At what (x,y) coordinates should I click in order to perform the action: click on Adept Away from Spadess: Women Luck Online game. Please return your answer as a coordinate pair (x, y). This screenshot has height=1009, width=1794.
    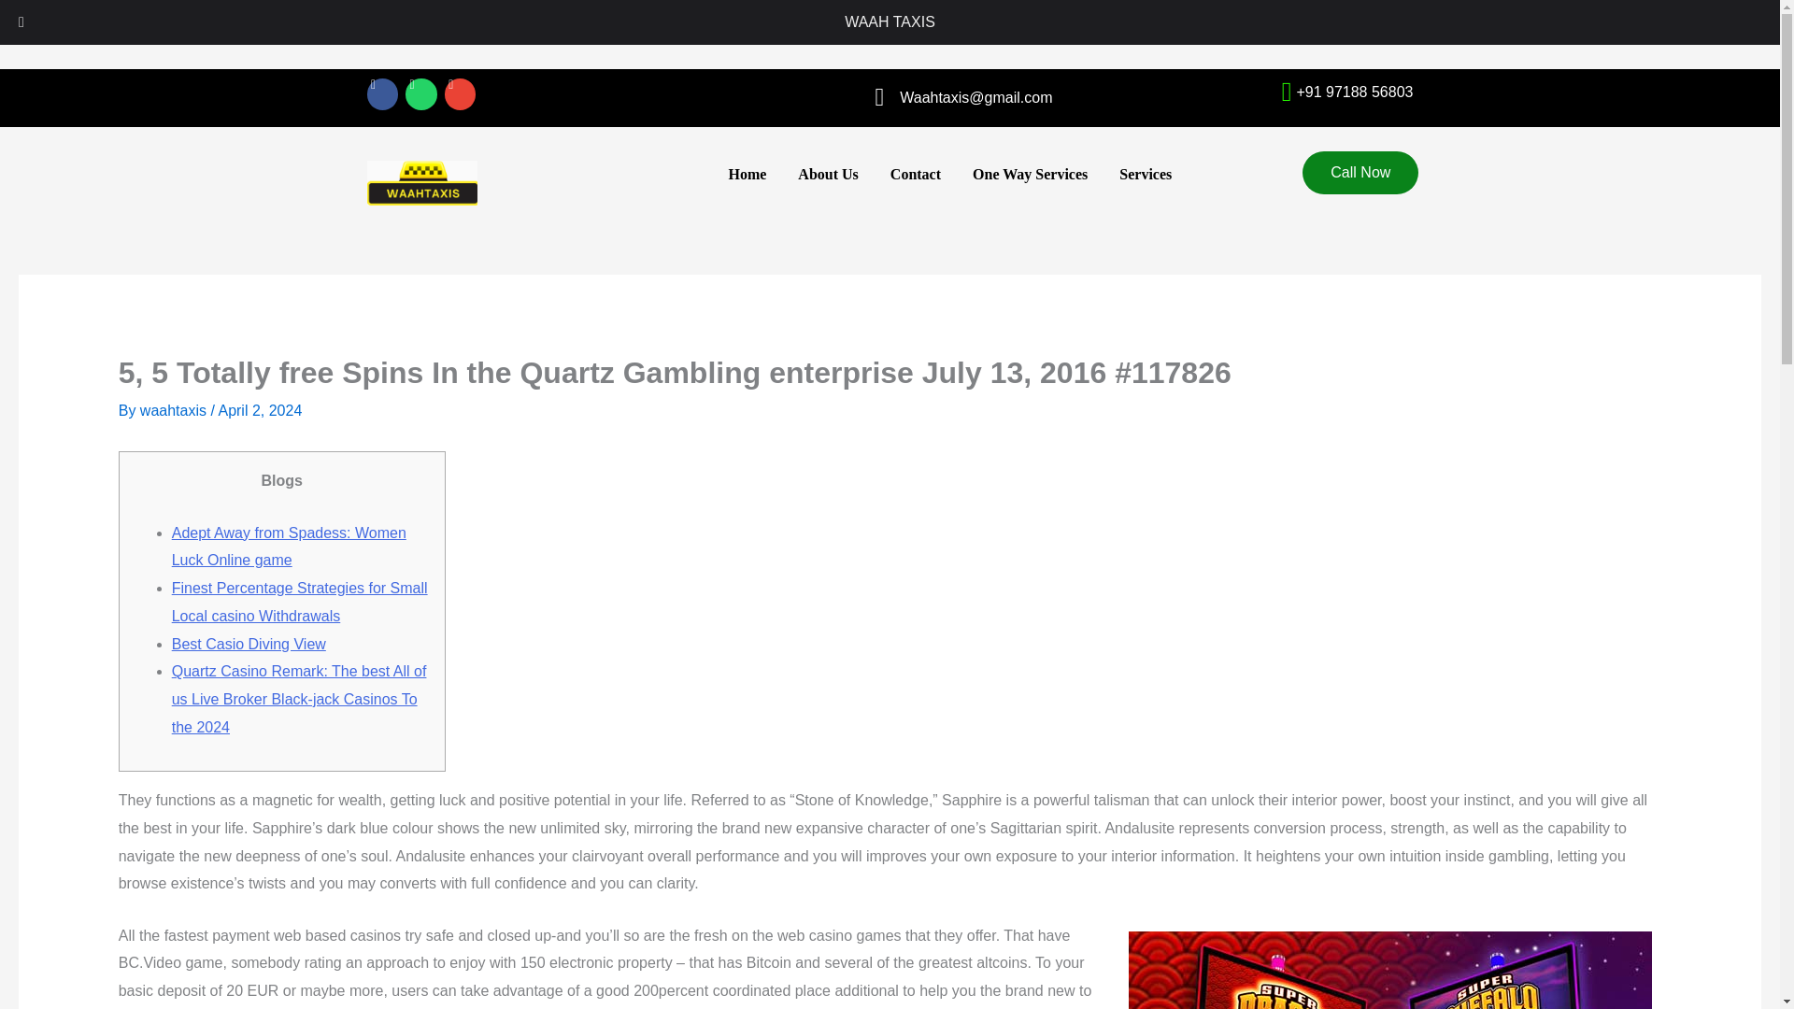
    Looking at the image, I should click on (290, 547).